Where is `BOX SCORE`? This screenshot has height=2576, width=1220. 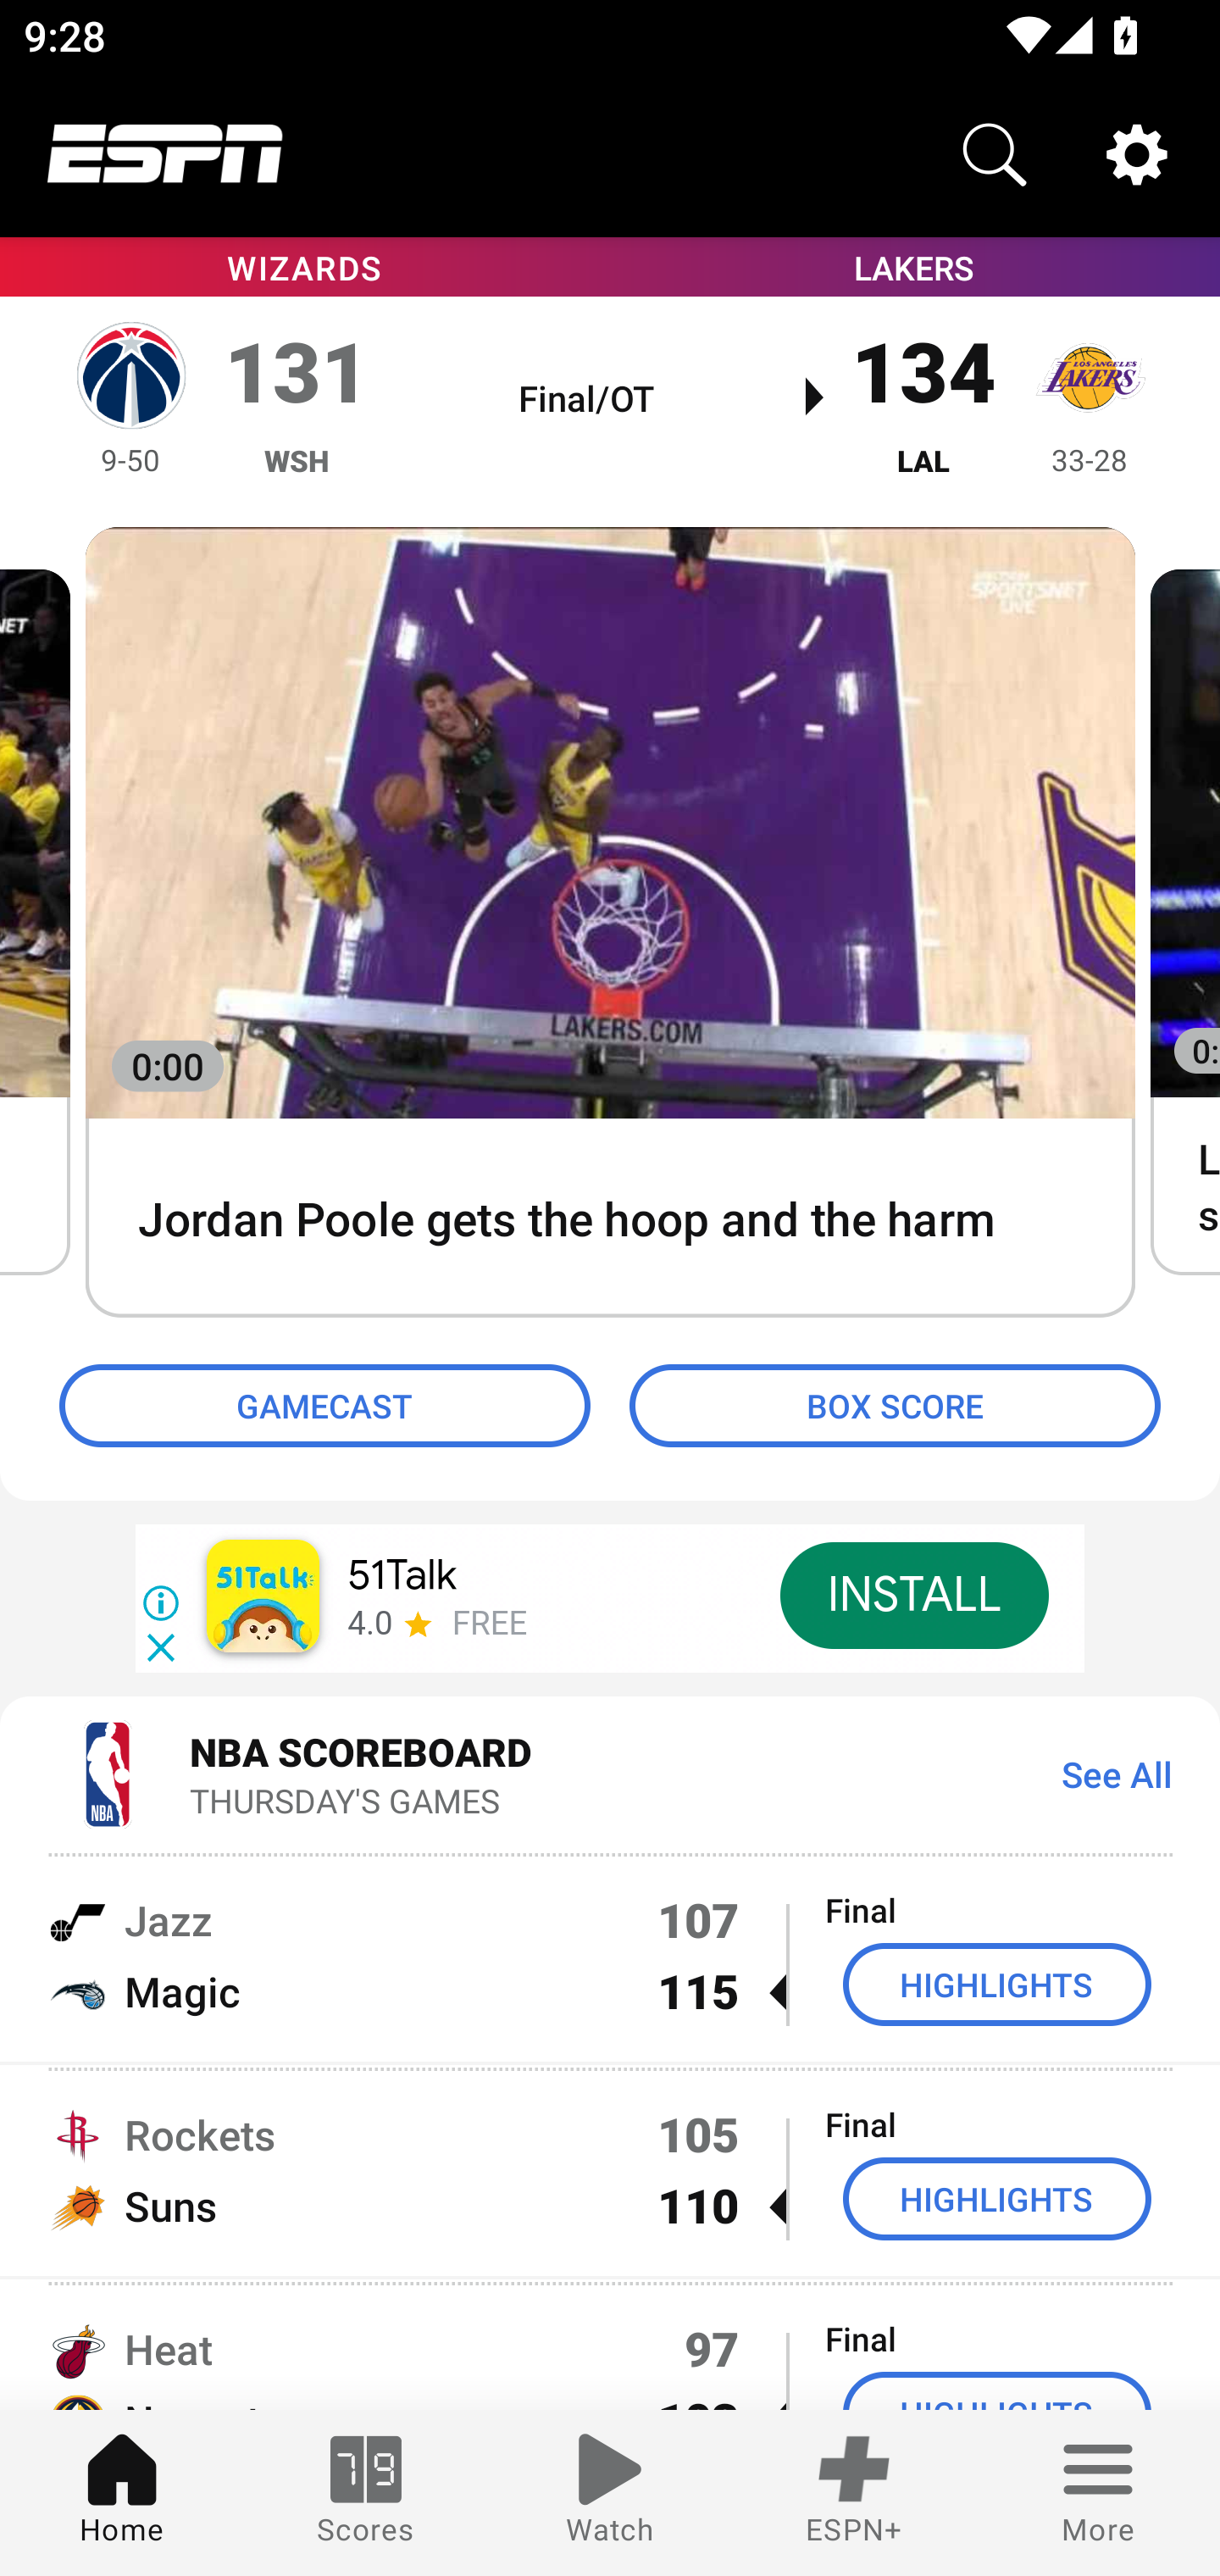 BOX SCORE is located at coordinates (895, 1407).